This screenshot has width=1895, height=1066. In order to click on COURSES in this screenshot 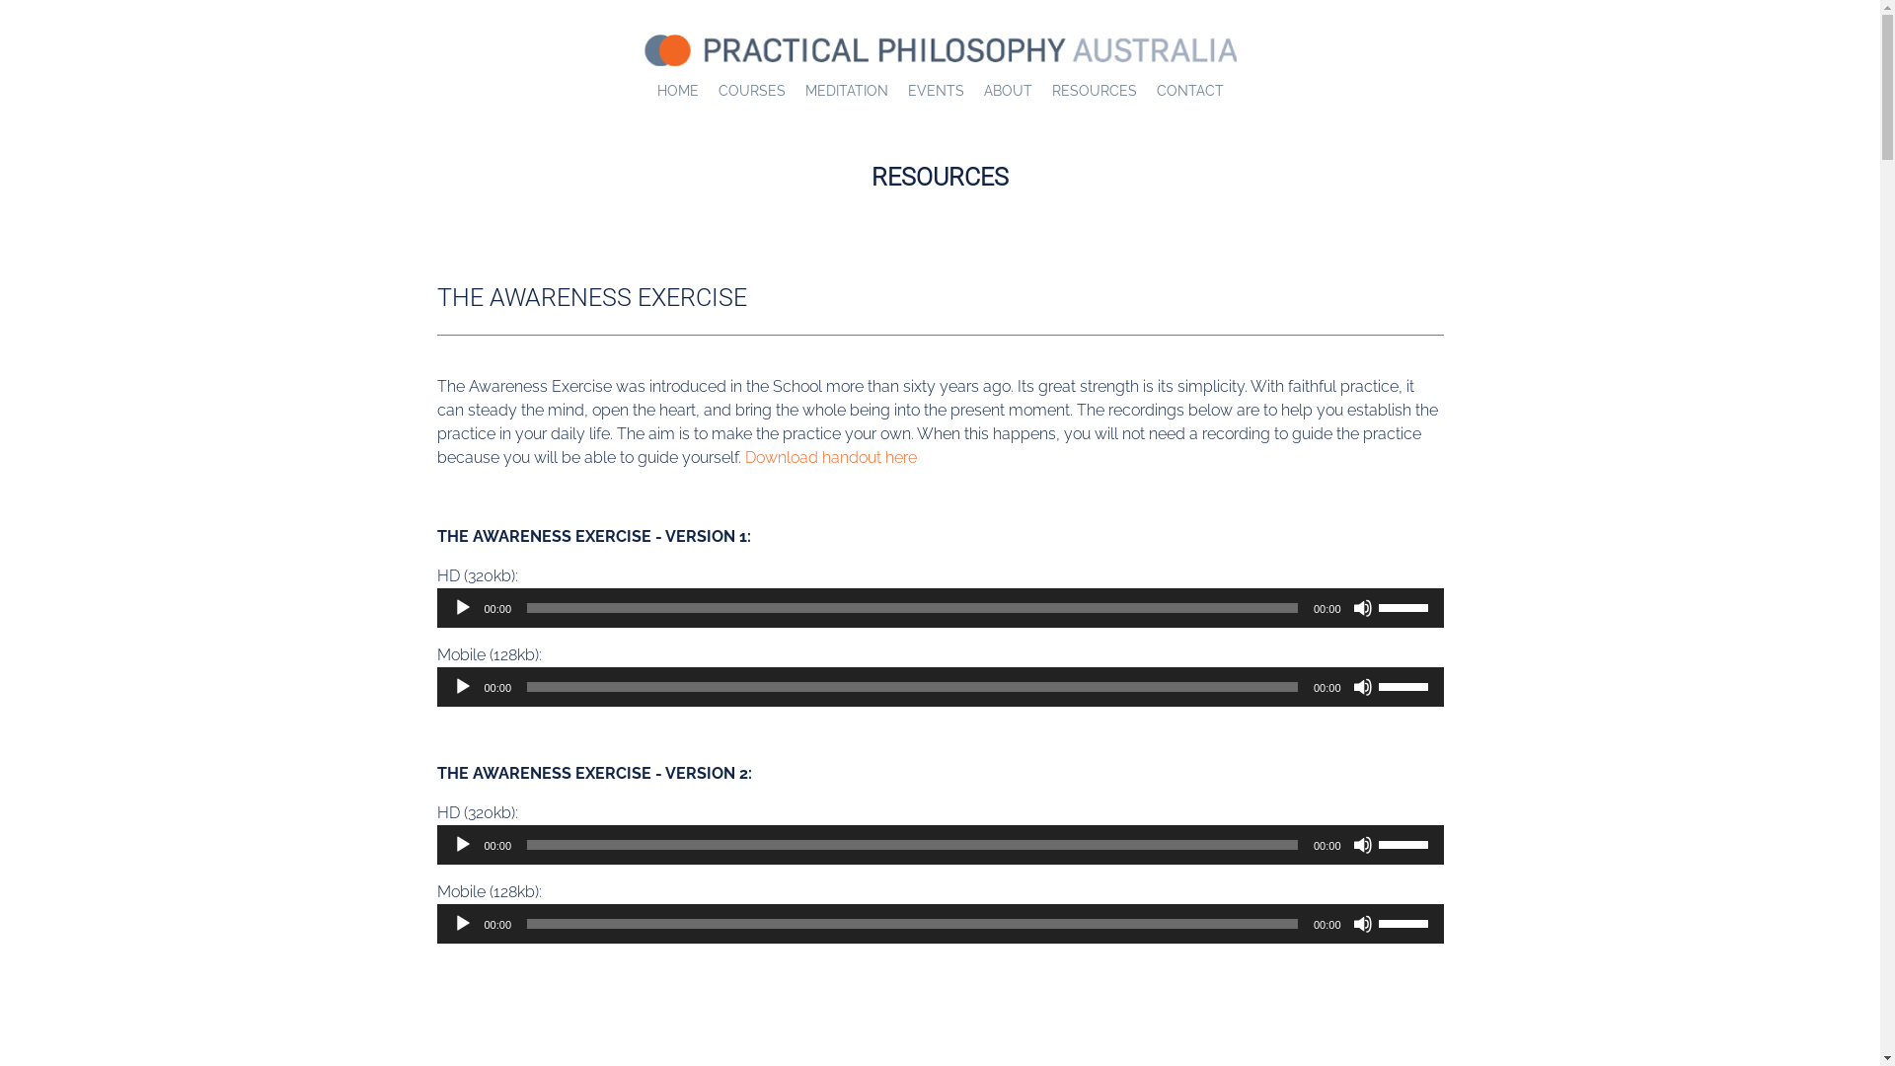, I will do `click(752, 91)`.